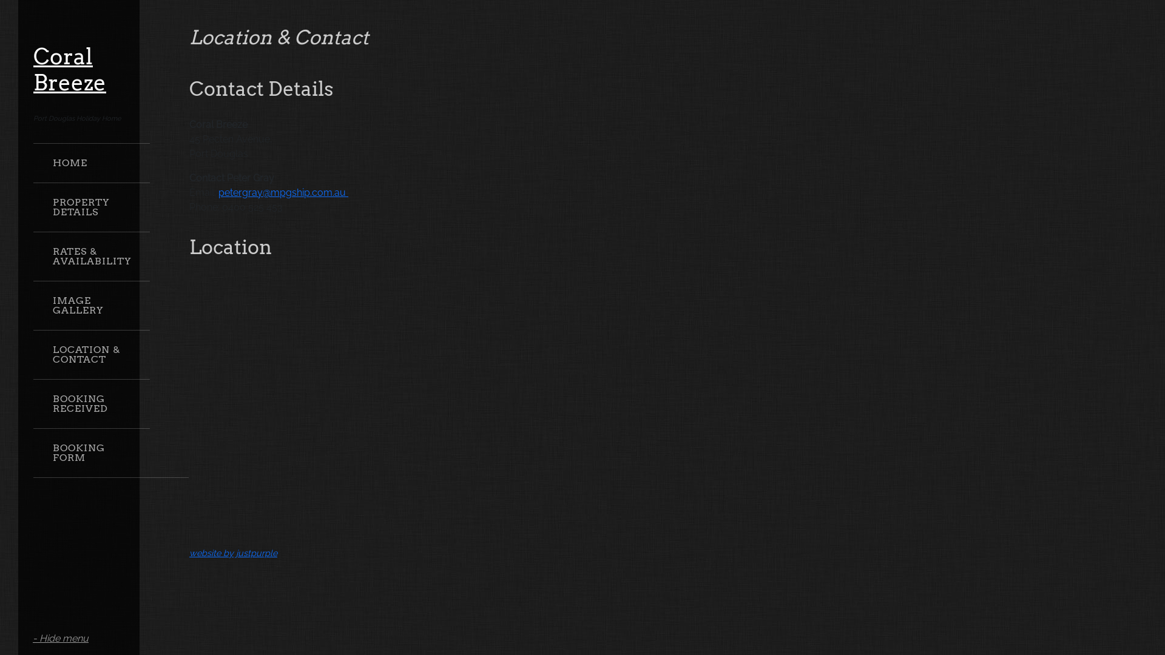 This screenshot has width=1165, height=655. I want to click on IMAGE GALLERY, so click(91, 306).